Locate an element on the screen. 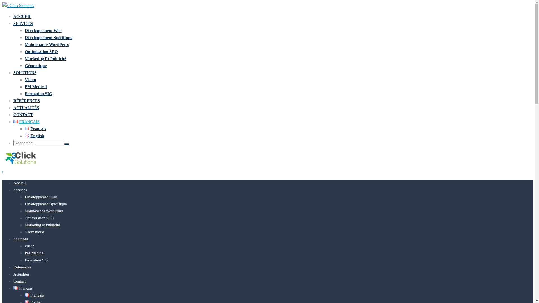  Optimisation SEO is located at coordinates (41, 52).